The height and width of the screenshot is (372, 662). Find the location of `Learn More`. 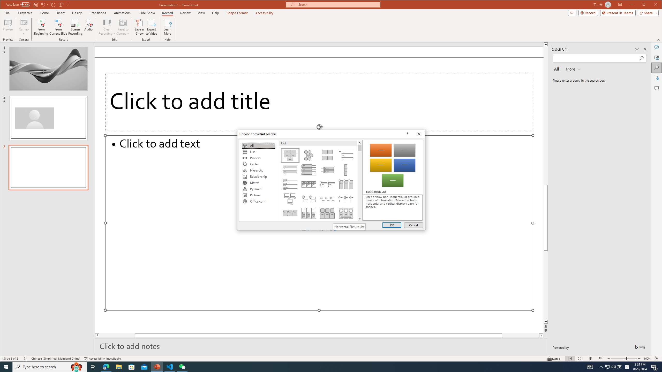

Learn More is located at coordinates (168, 27).